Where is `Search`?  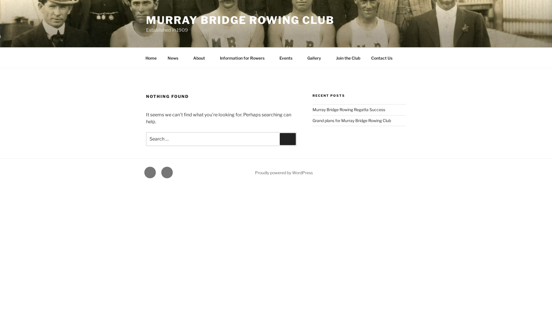 Search is located at coordinates (287, 139).